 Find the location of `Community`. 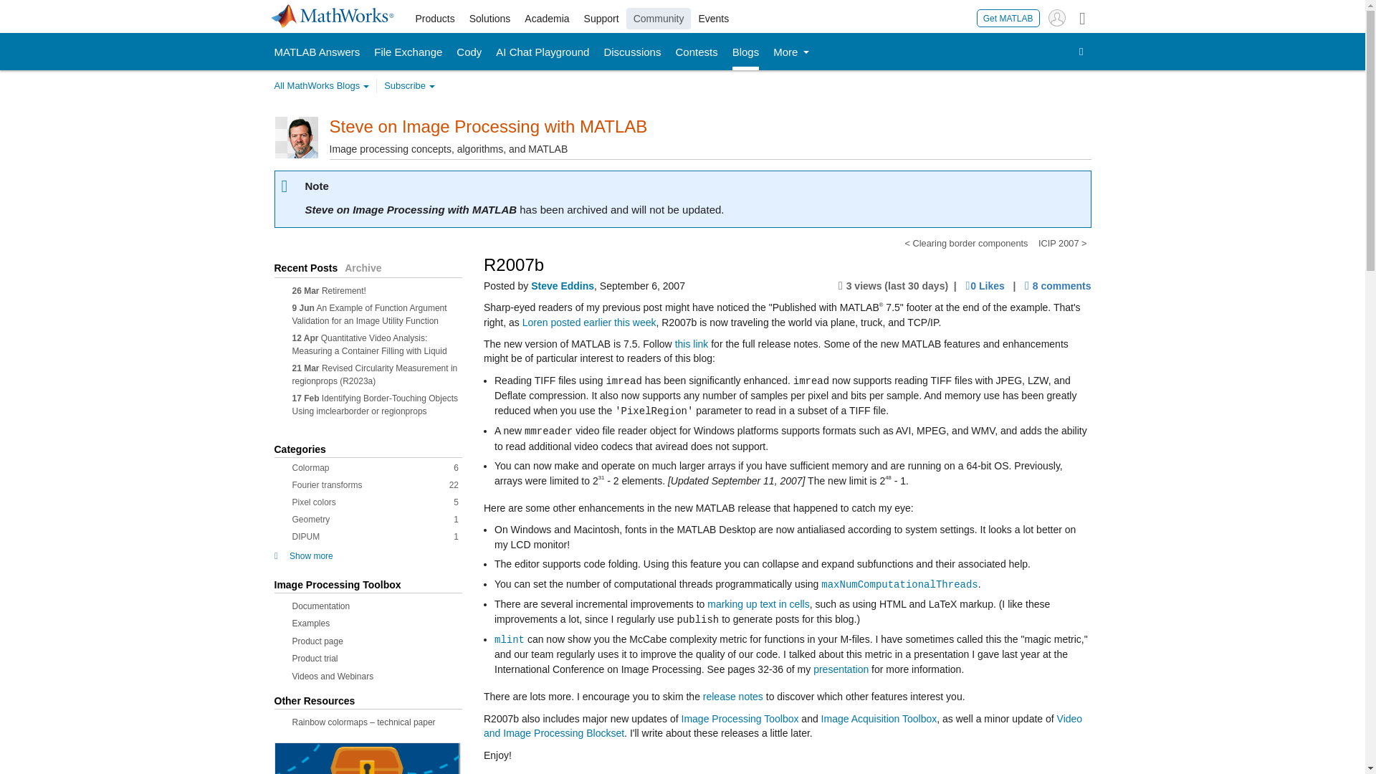

Community is located at coordinates (659, 19).